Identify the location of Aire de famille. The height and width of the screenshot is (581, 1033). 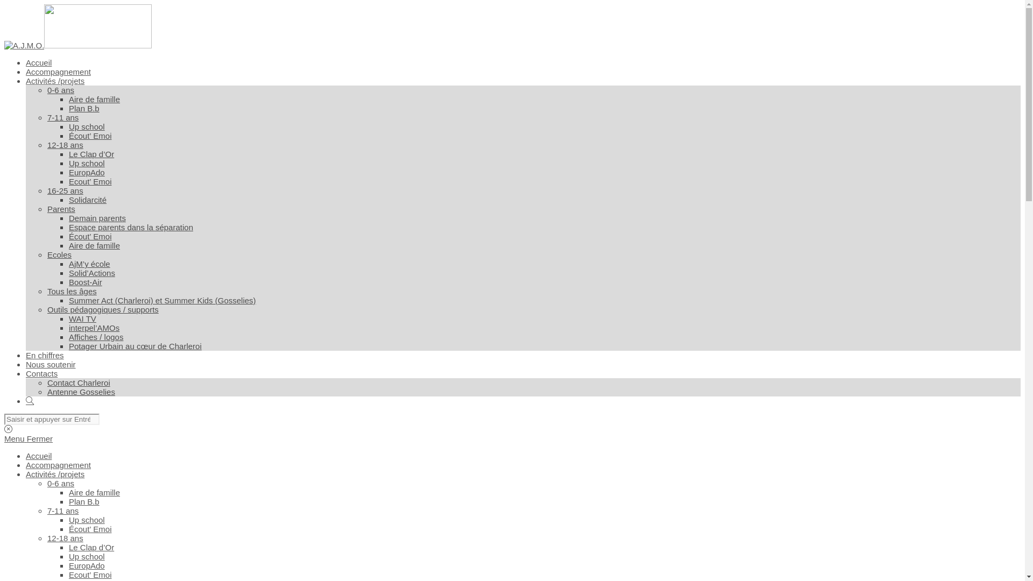
(95, 245).